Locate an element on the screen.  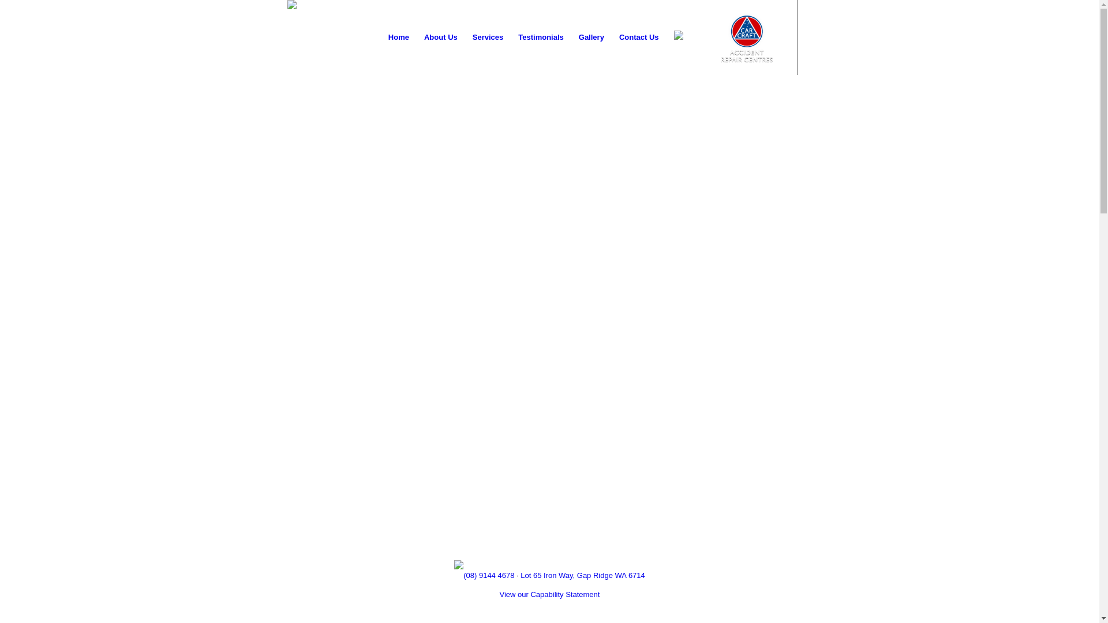
View our Capability Statement is located at coordinates (550, 594).